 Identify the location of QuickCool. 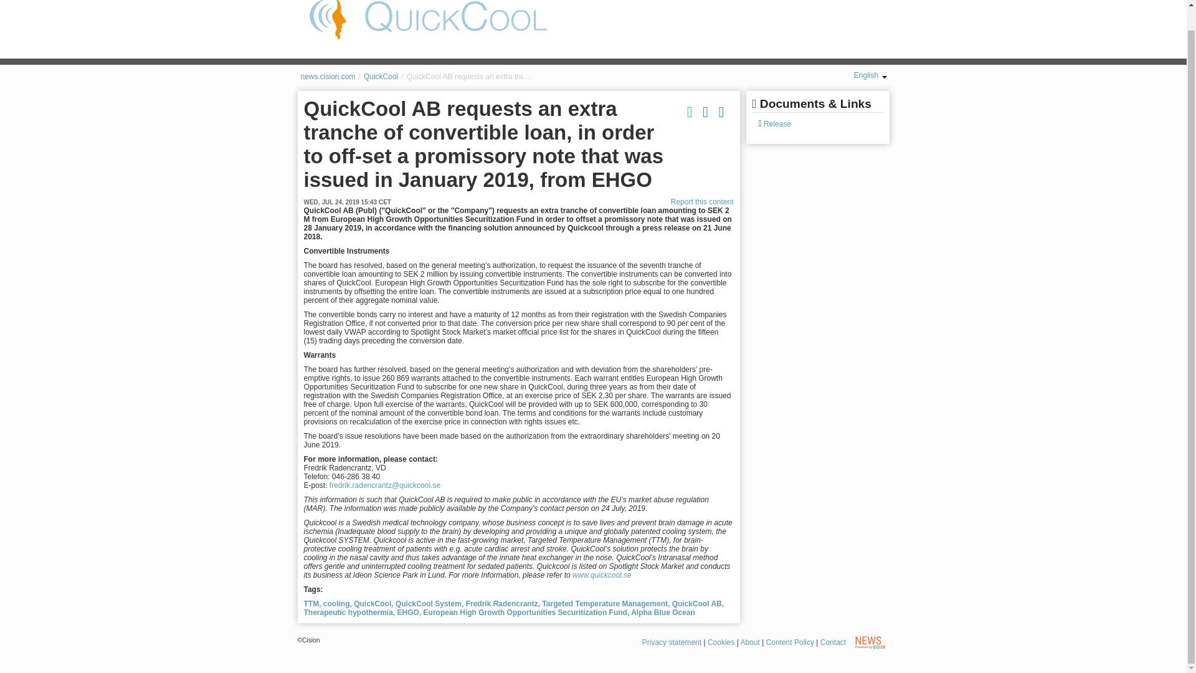
(374, 604).